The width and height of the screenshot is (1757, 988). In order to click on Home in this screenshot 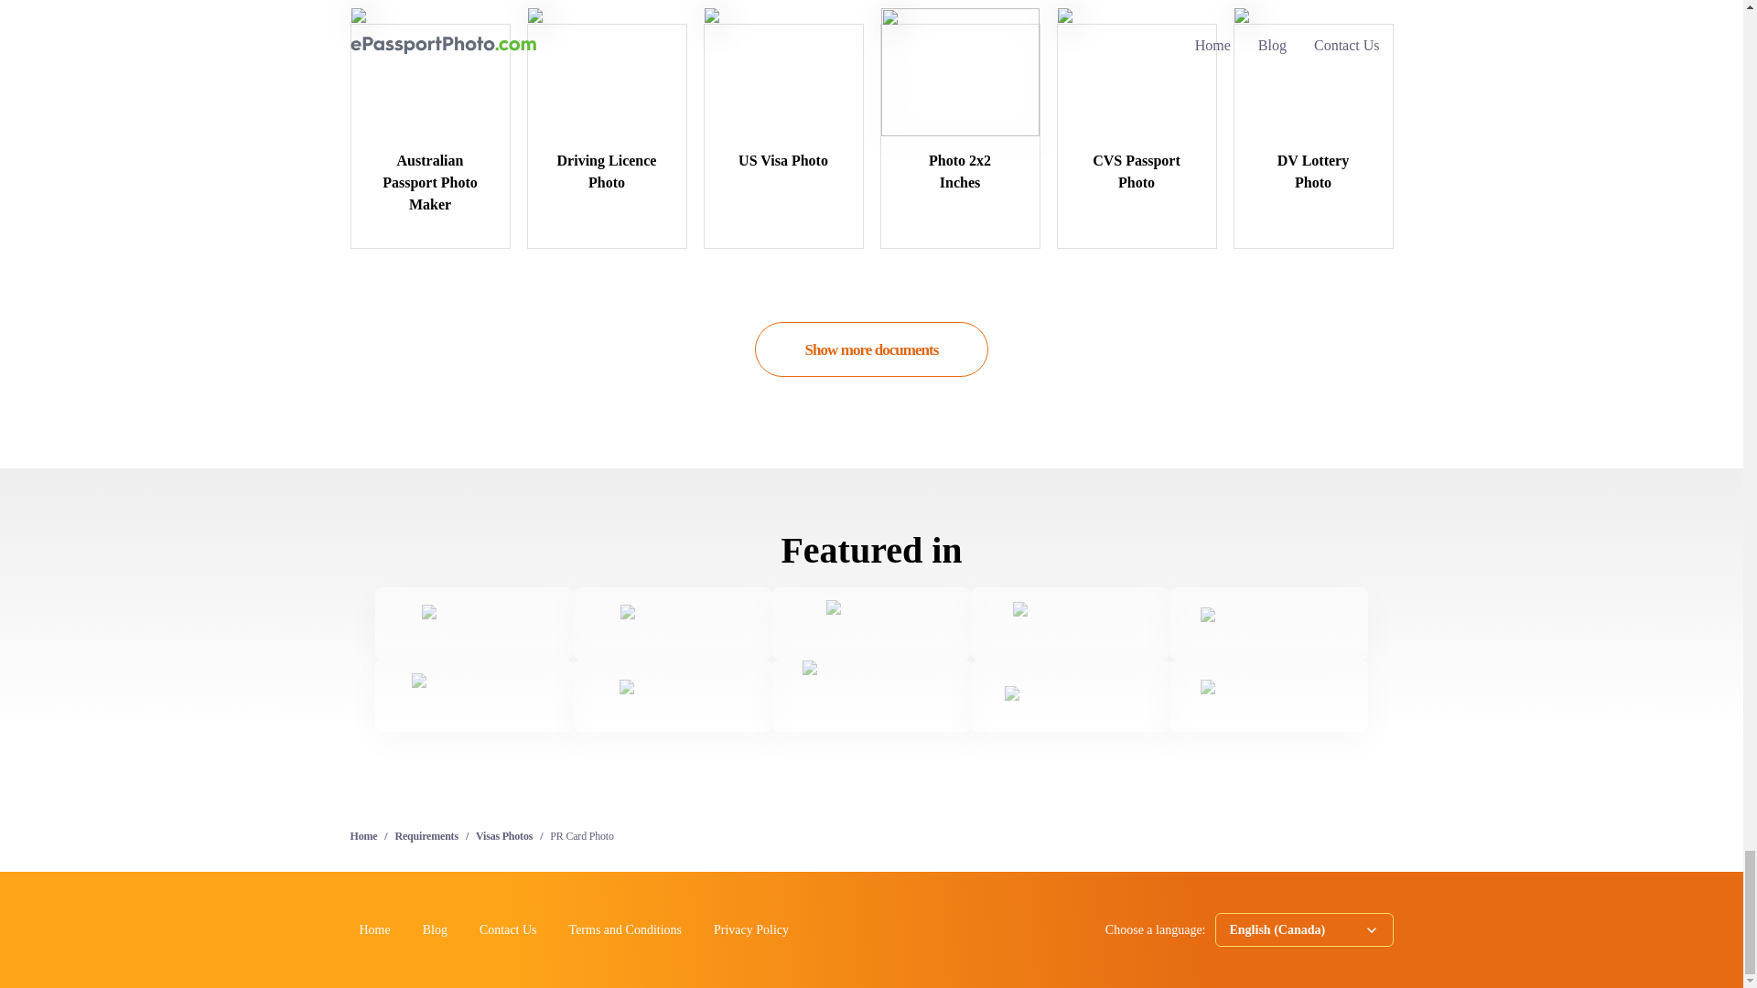, I will do `click(373, 929)`.